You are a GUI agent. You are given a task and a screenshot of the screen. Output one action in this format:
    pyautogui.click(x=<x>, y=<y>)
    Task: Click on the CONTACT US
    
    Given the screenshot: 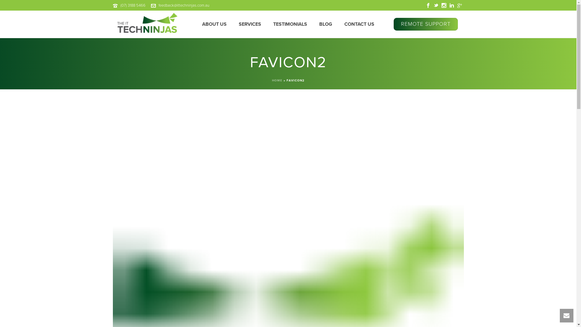 What is the action you would take?
    pyautogui.click(x=359, y=24)
    